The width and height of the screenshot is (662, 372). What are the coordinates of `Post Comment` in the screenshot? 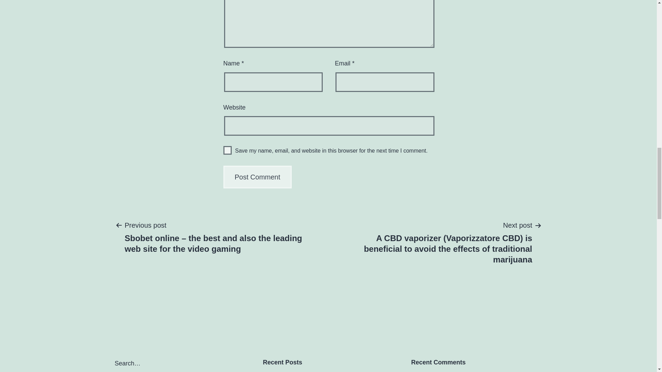 It's located at (258, 177).